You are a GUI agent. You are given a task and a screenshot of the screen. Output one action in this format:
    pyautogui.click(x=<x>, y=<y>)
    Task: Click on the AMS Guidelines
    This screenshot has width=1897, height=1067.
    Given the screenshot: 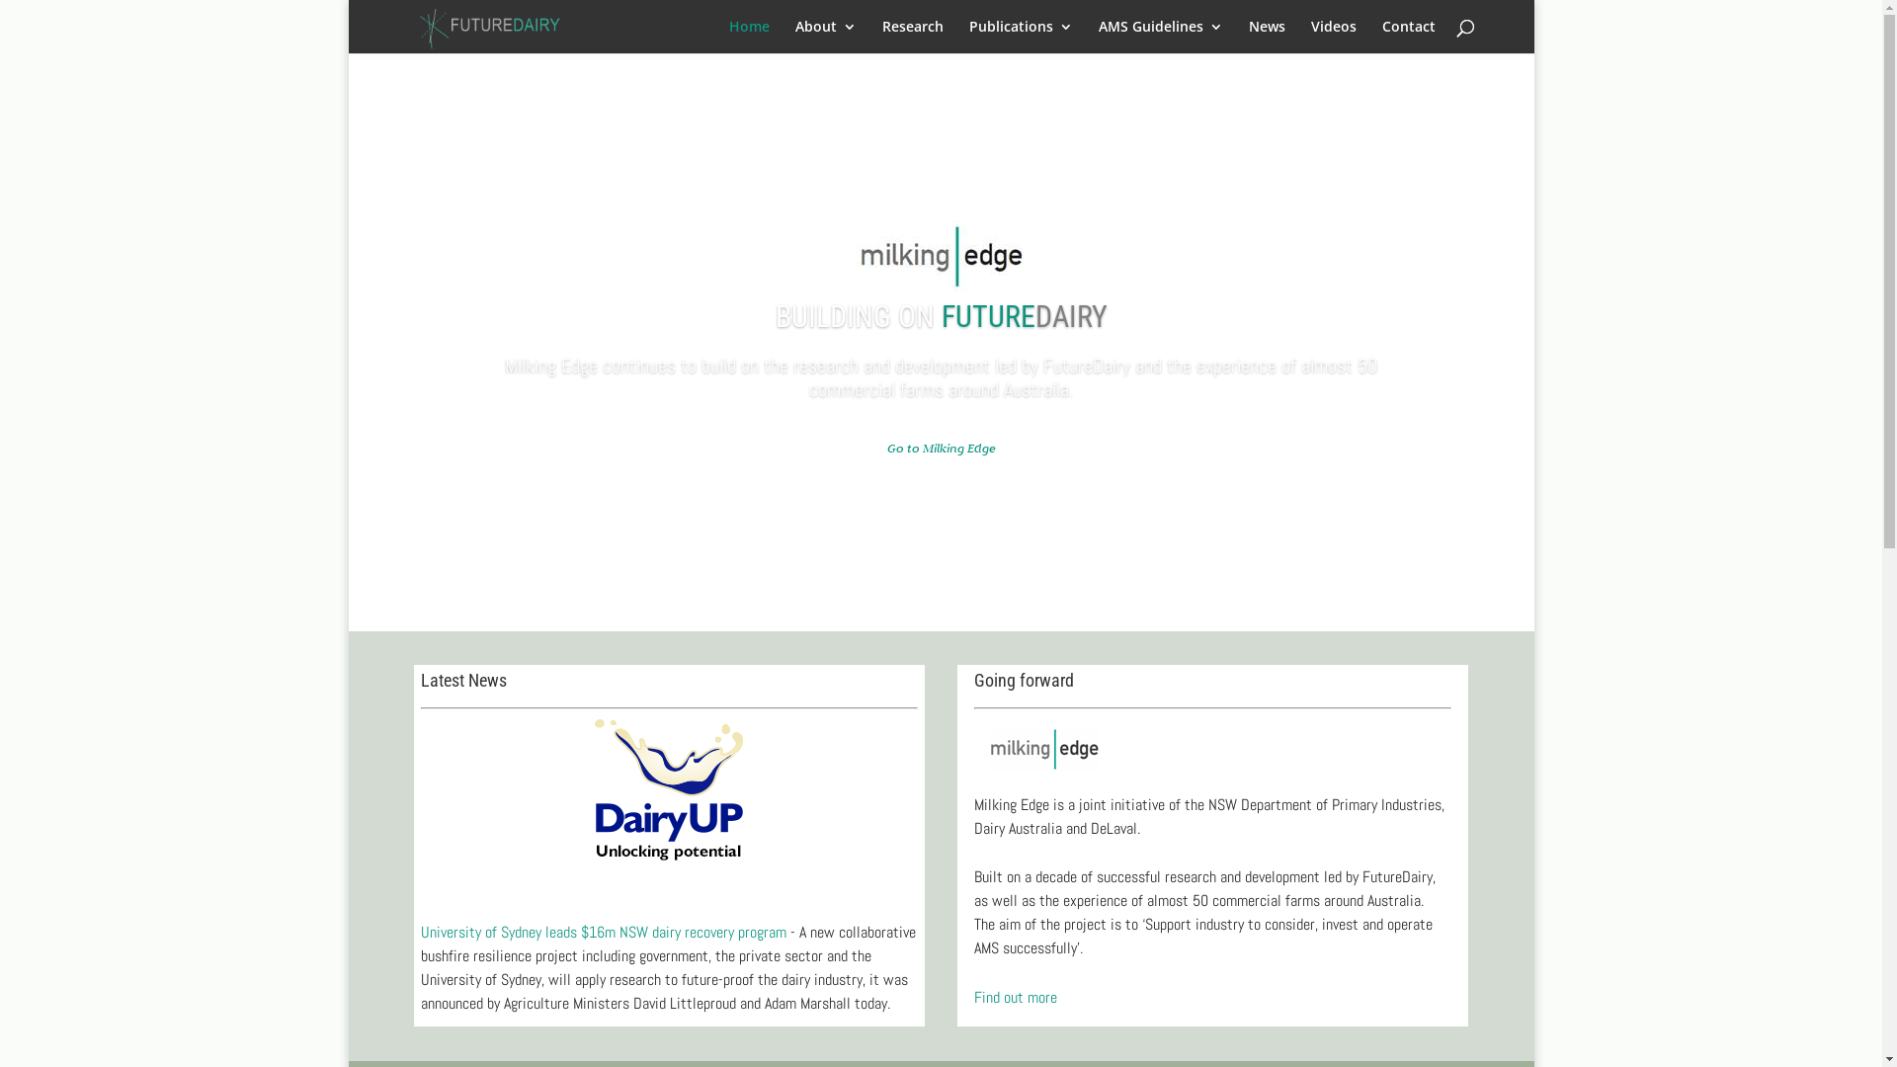 What is the action you would take?
    pyautogui.click(x=1161, y=37)
    